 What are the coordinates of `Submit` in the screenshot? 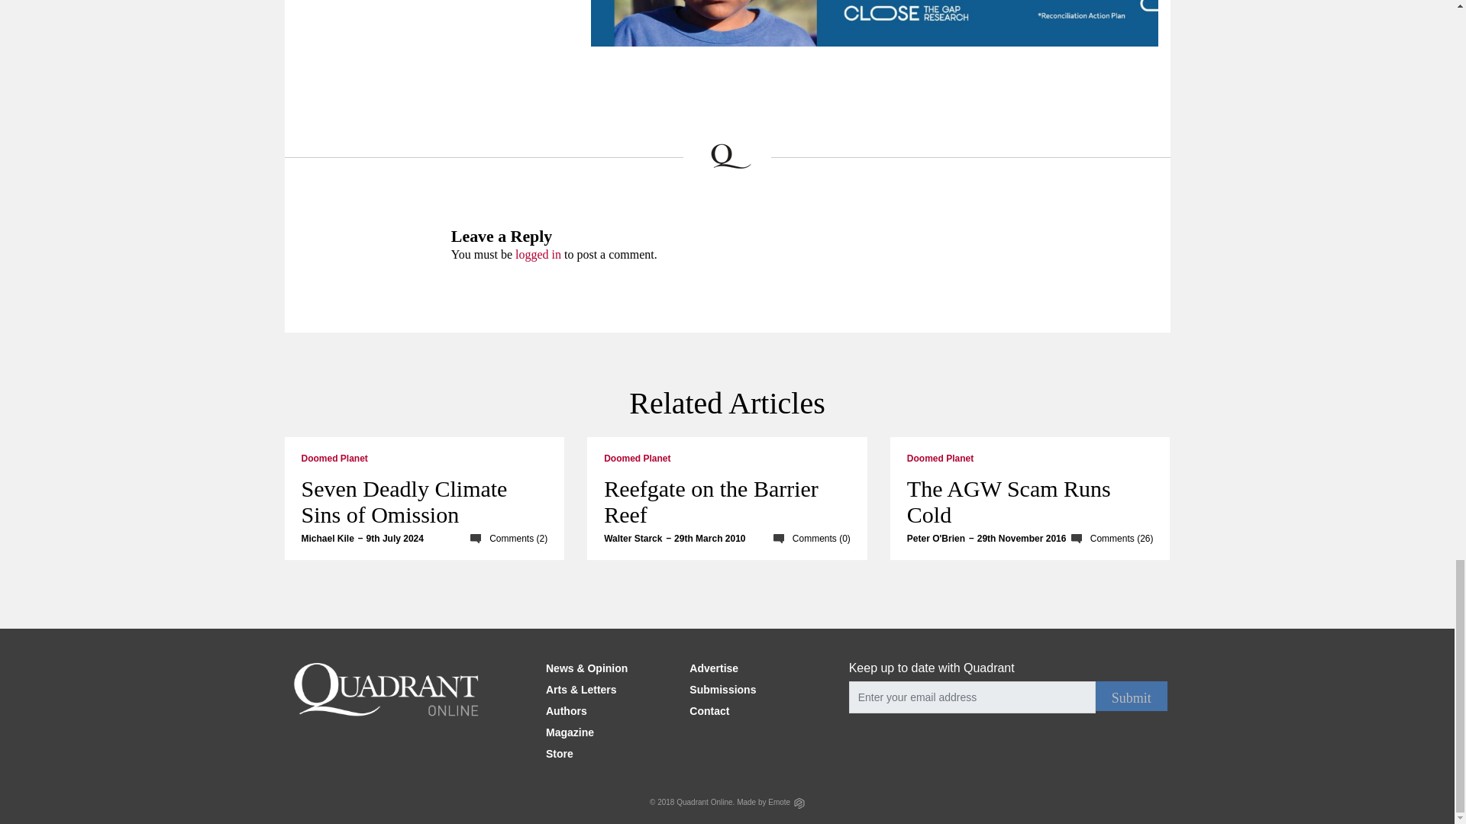 It's located at (1131, 696).